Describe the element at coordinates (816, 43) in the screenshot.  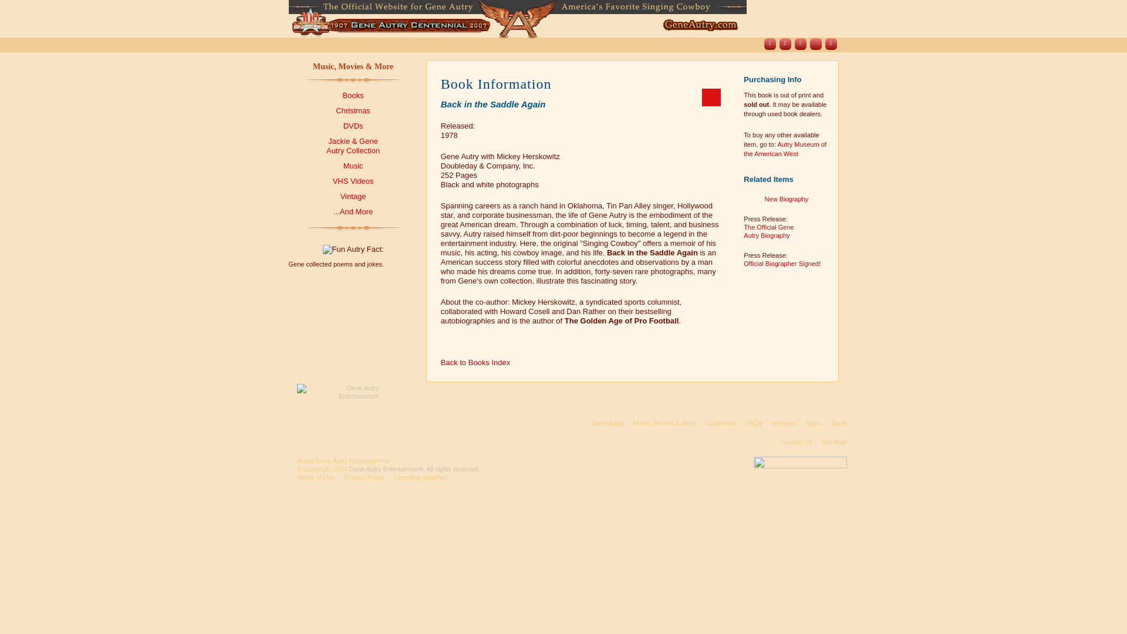
I see `Shout! TV` at that location.